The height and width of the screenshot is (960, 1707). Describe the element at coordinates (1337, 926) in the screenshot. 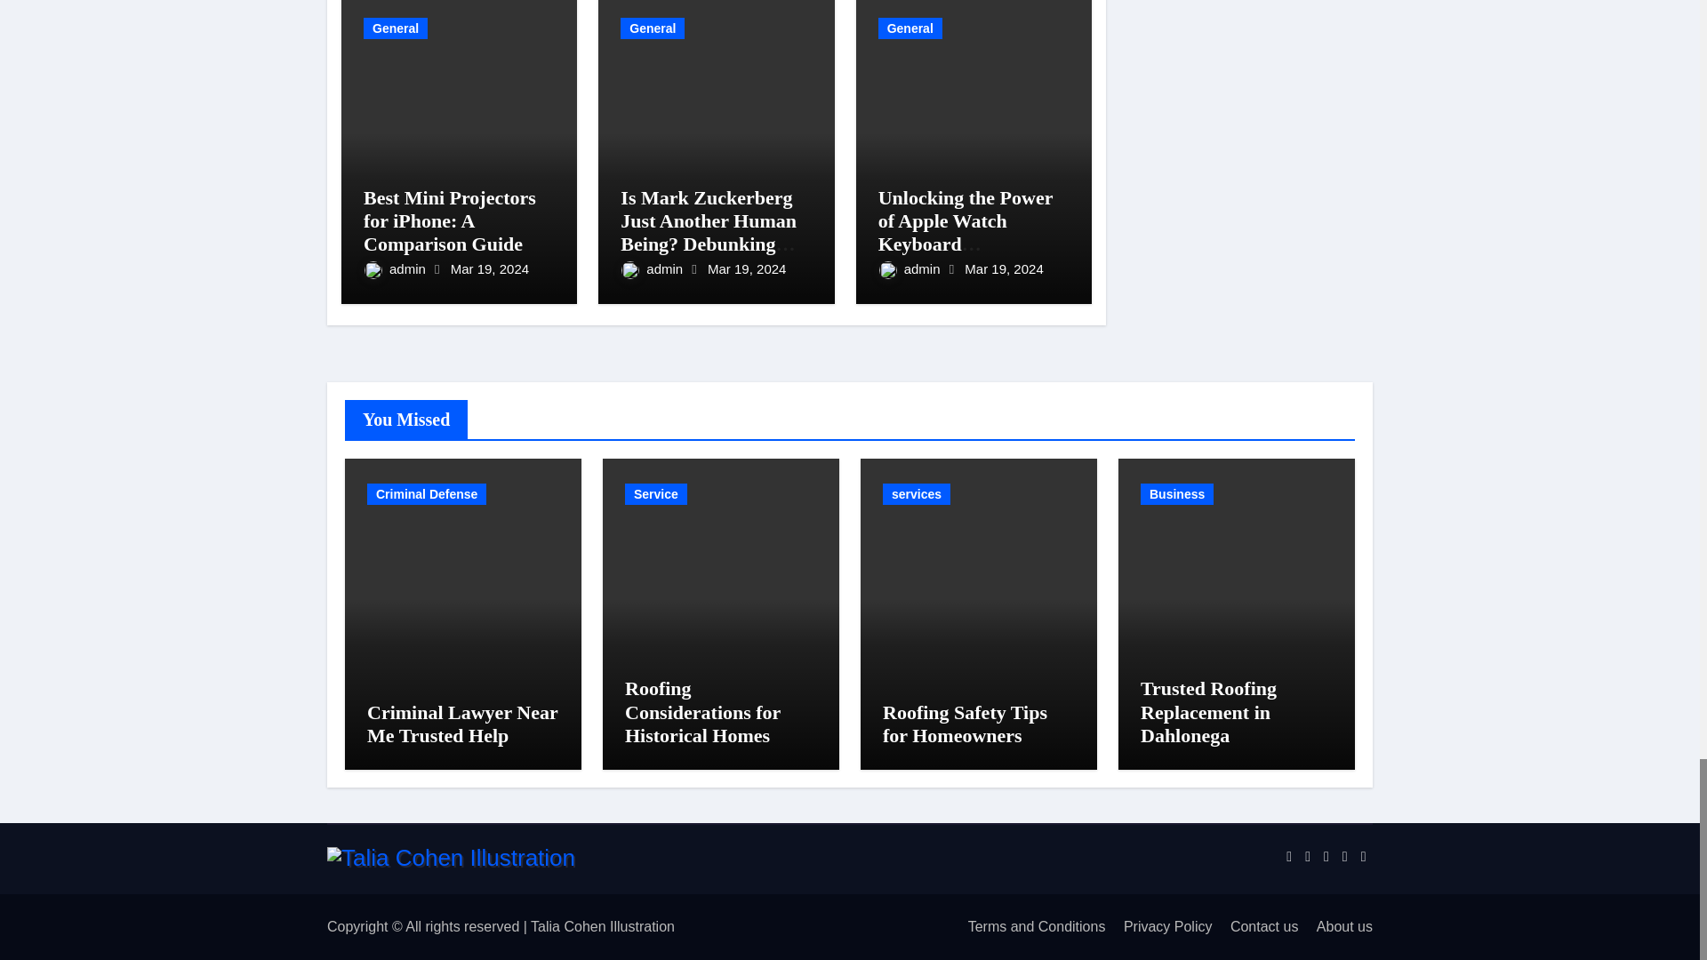

I see `About us` at that location.